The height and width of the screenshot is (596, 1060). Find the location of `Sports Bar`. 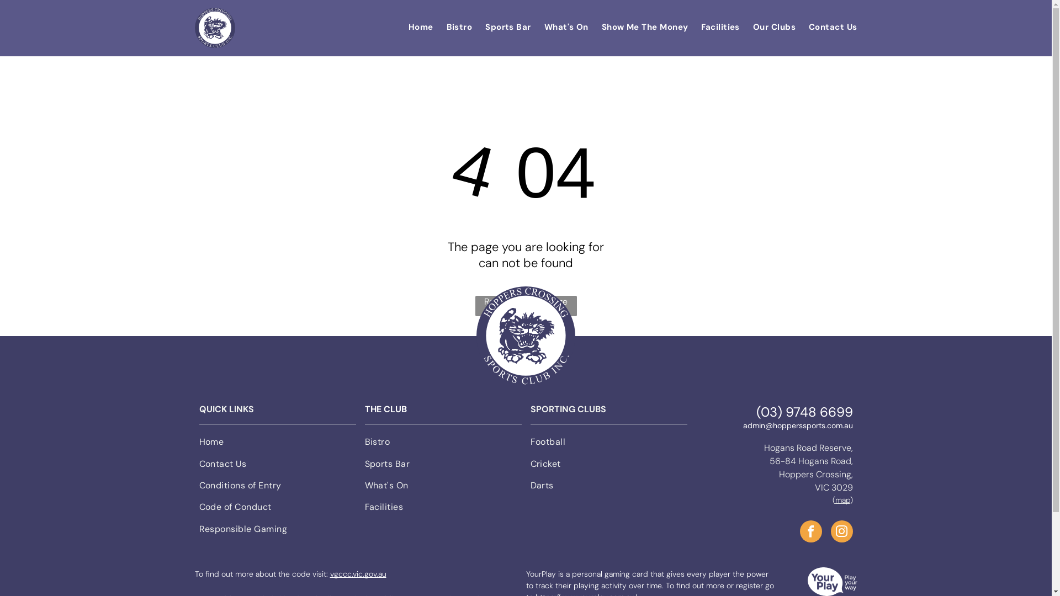

Sports Bar is located at coordinates (501, 27).